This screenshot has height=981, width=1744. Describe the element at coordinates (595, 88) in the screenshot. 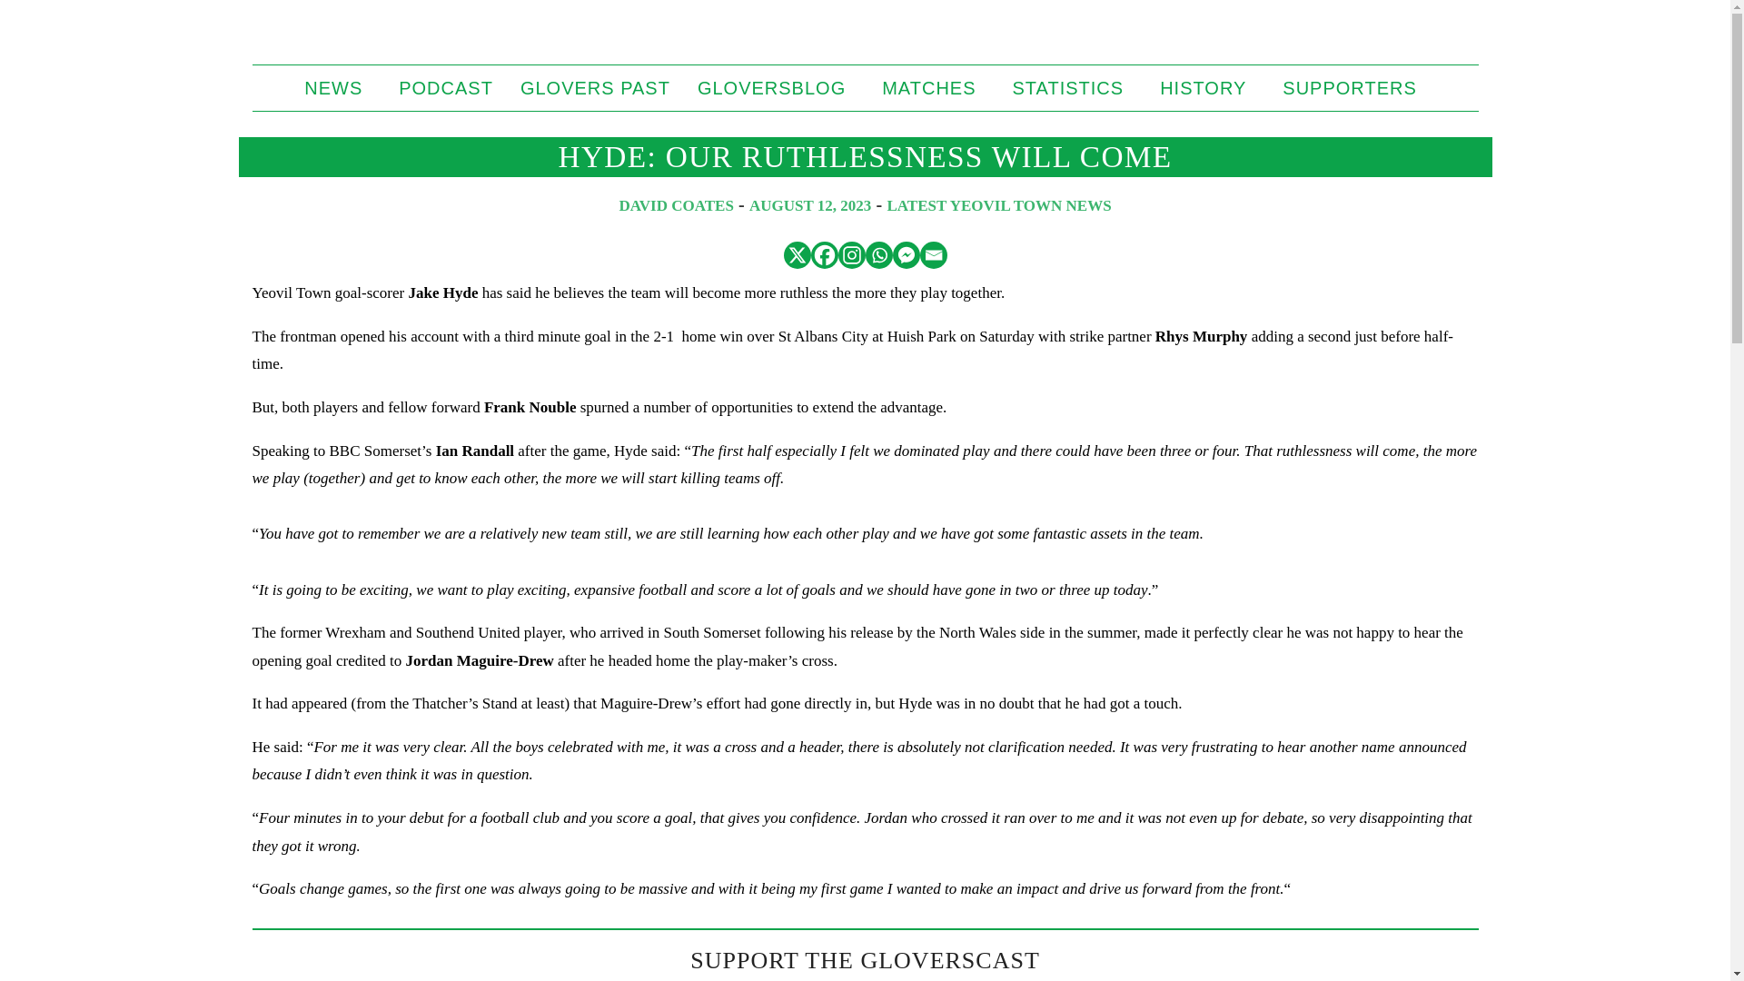

I see `GLOVERS PAST` at that location.